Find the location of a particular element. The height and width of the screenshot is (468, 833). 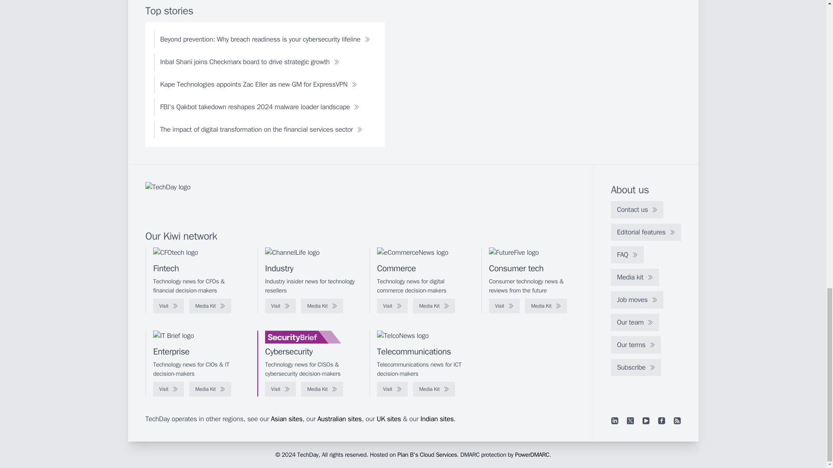

Visit is located at coordinates (280, 306).